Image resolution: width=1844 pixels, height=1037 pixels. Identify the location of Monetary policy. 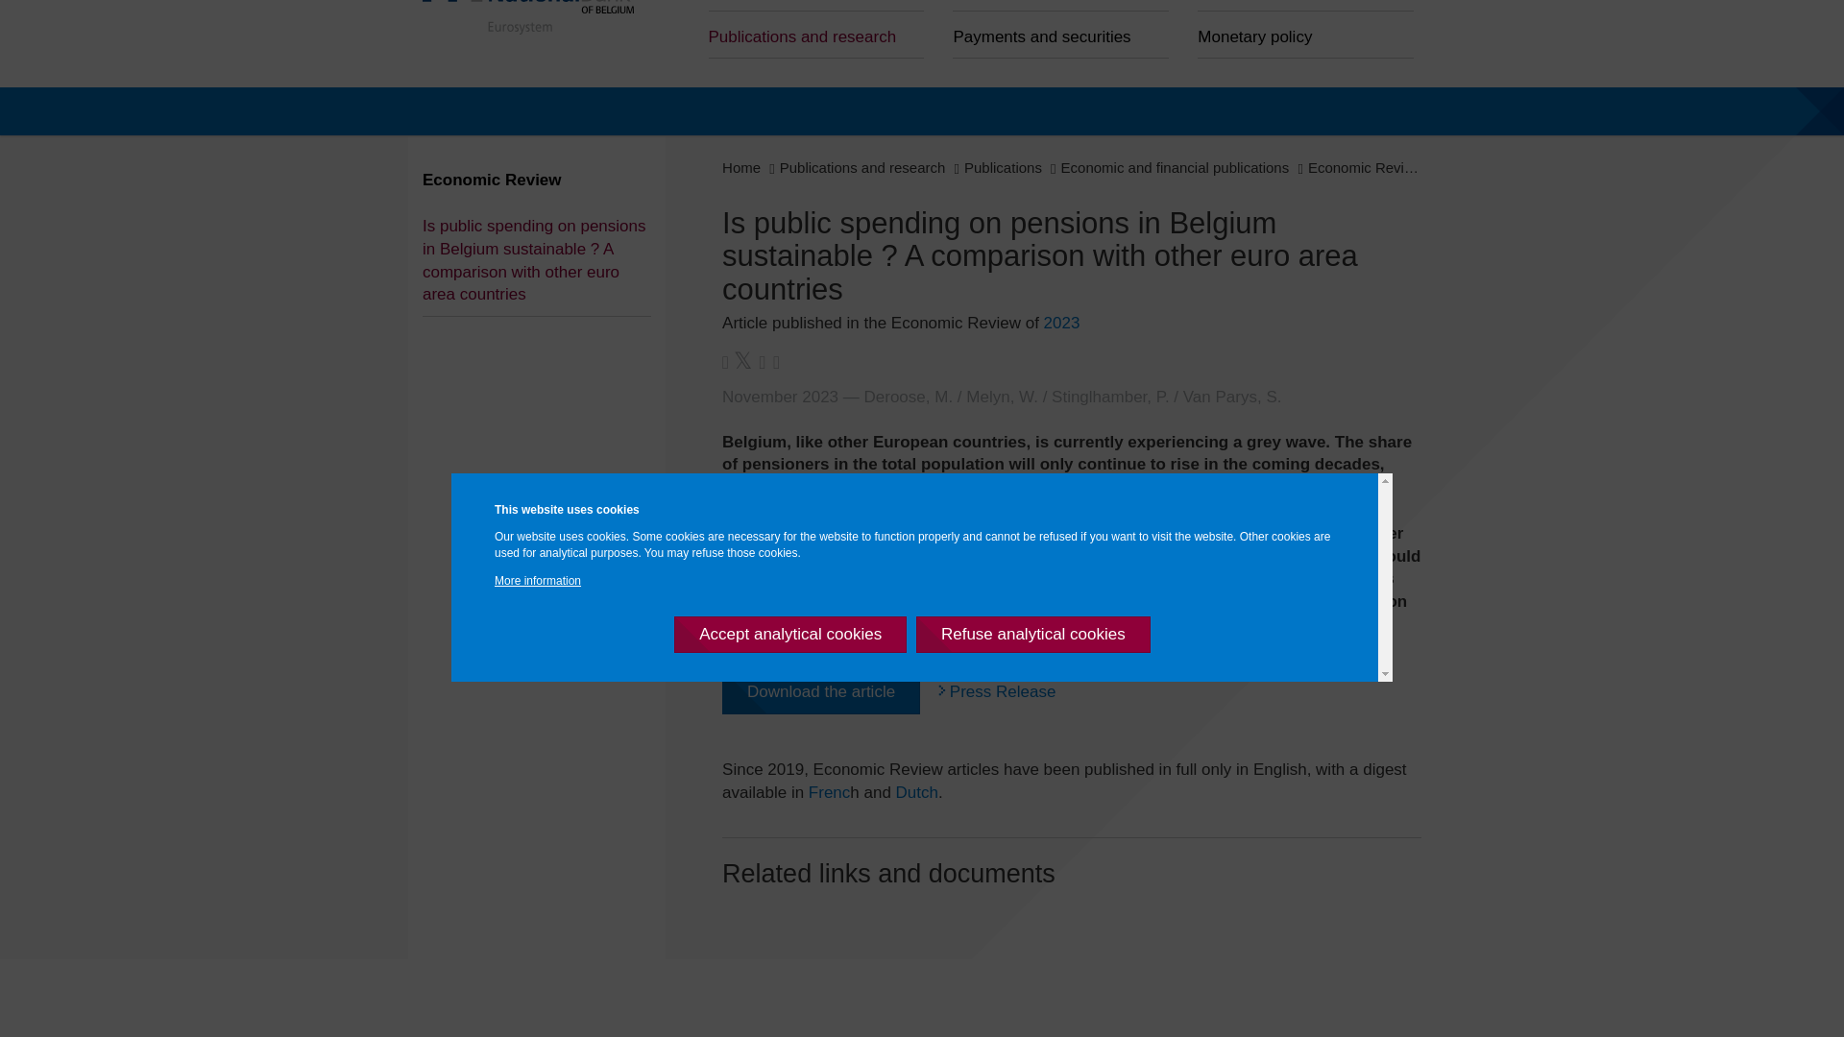
(1298, 35).